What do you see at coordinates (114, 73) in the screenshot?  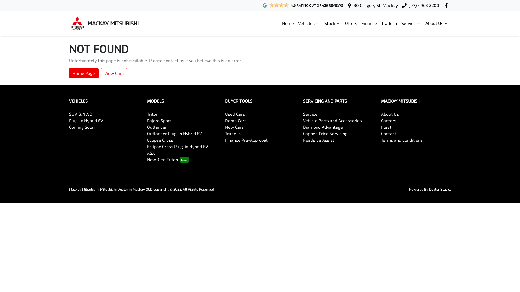 I see `View Cars` at bounding box center [114, 73].